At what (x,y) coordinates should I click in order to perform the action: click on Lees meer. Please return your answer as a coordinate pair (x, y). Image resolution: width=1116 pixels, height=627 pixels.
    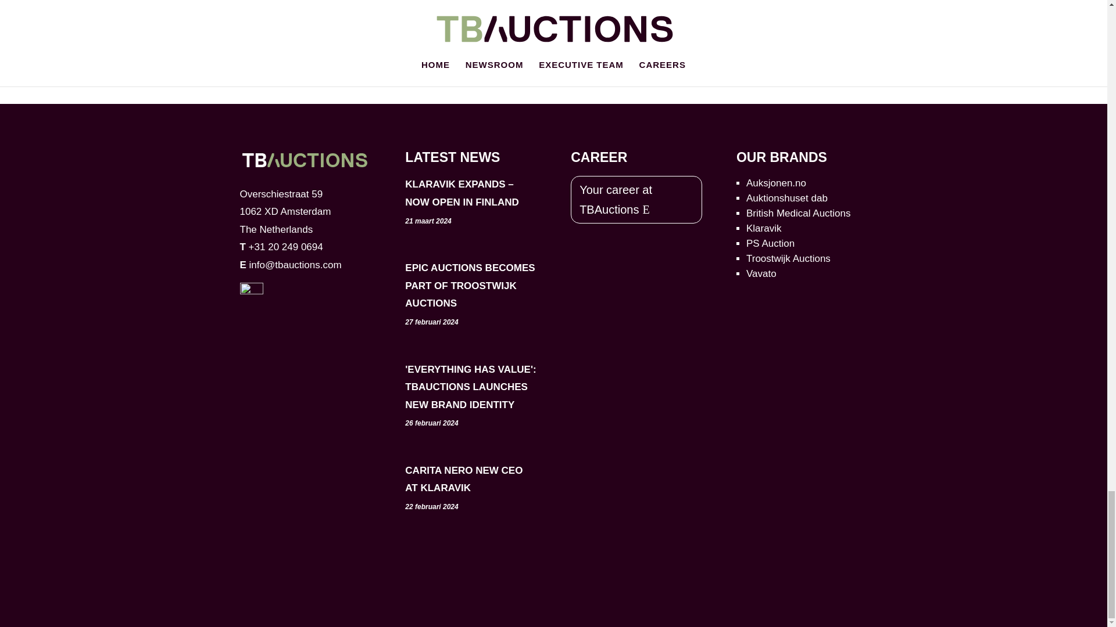
    Looking at the image, I should click on (716, 3).